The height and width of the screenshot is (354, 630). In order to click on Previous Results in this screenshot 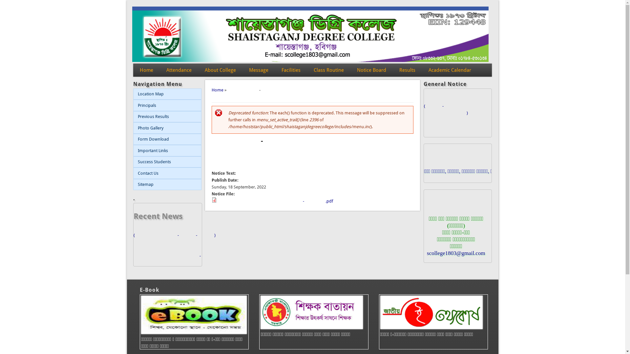, I will do `click(167, 117)`.